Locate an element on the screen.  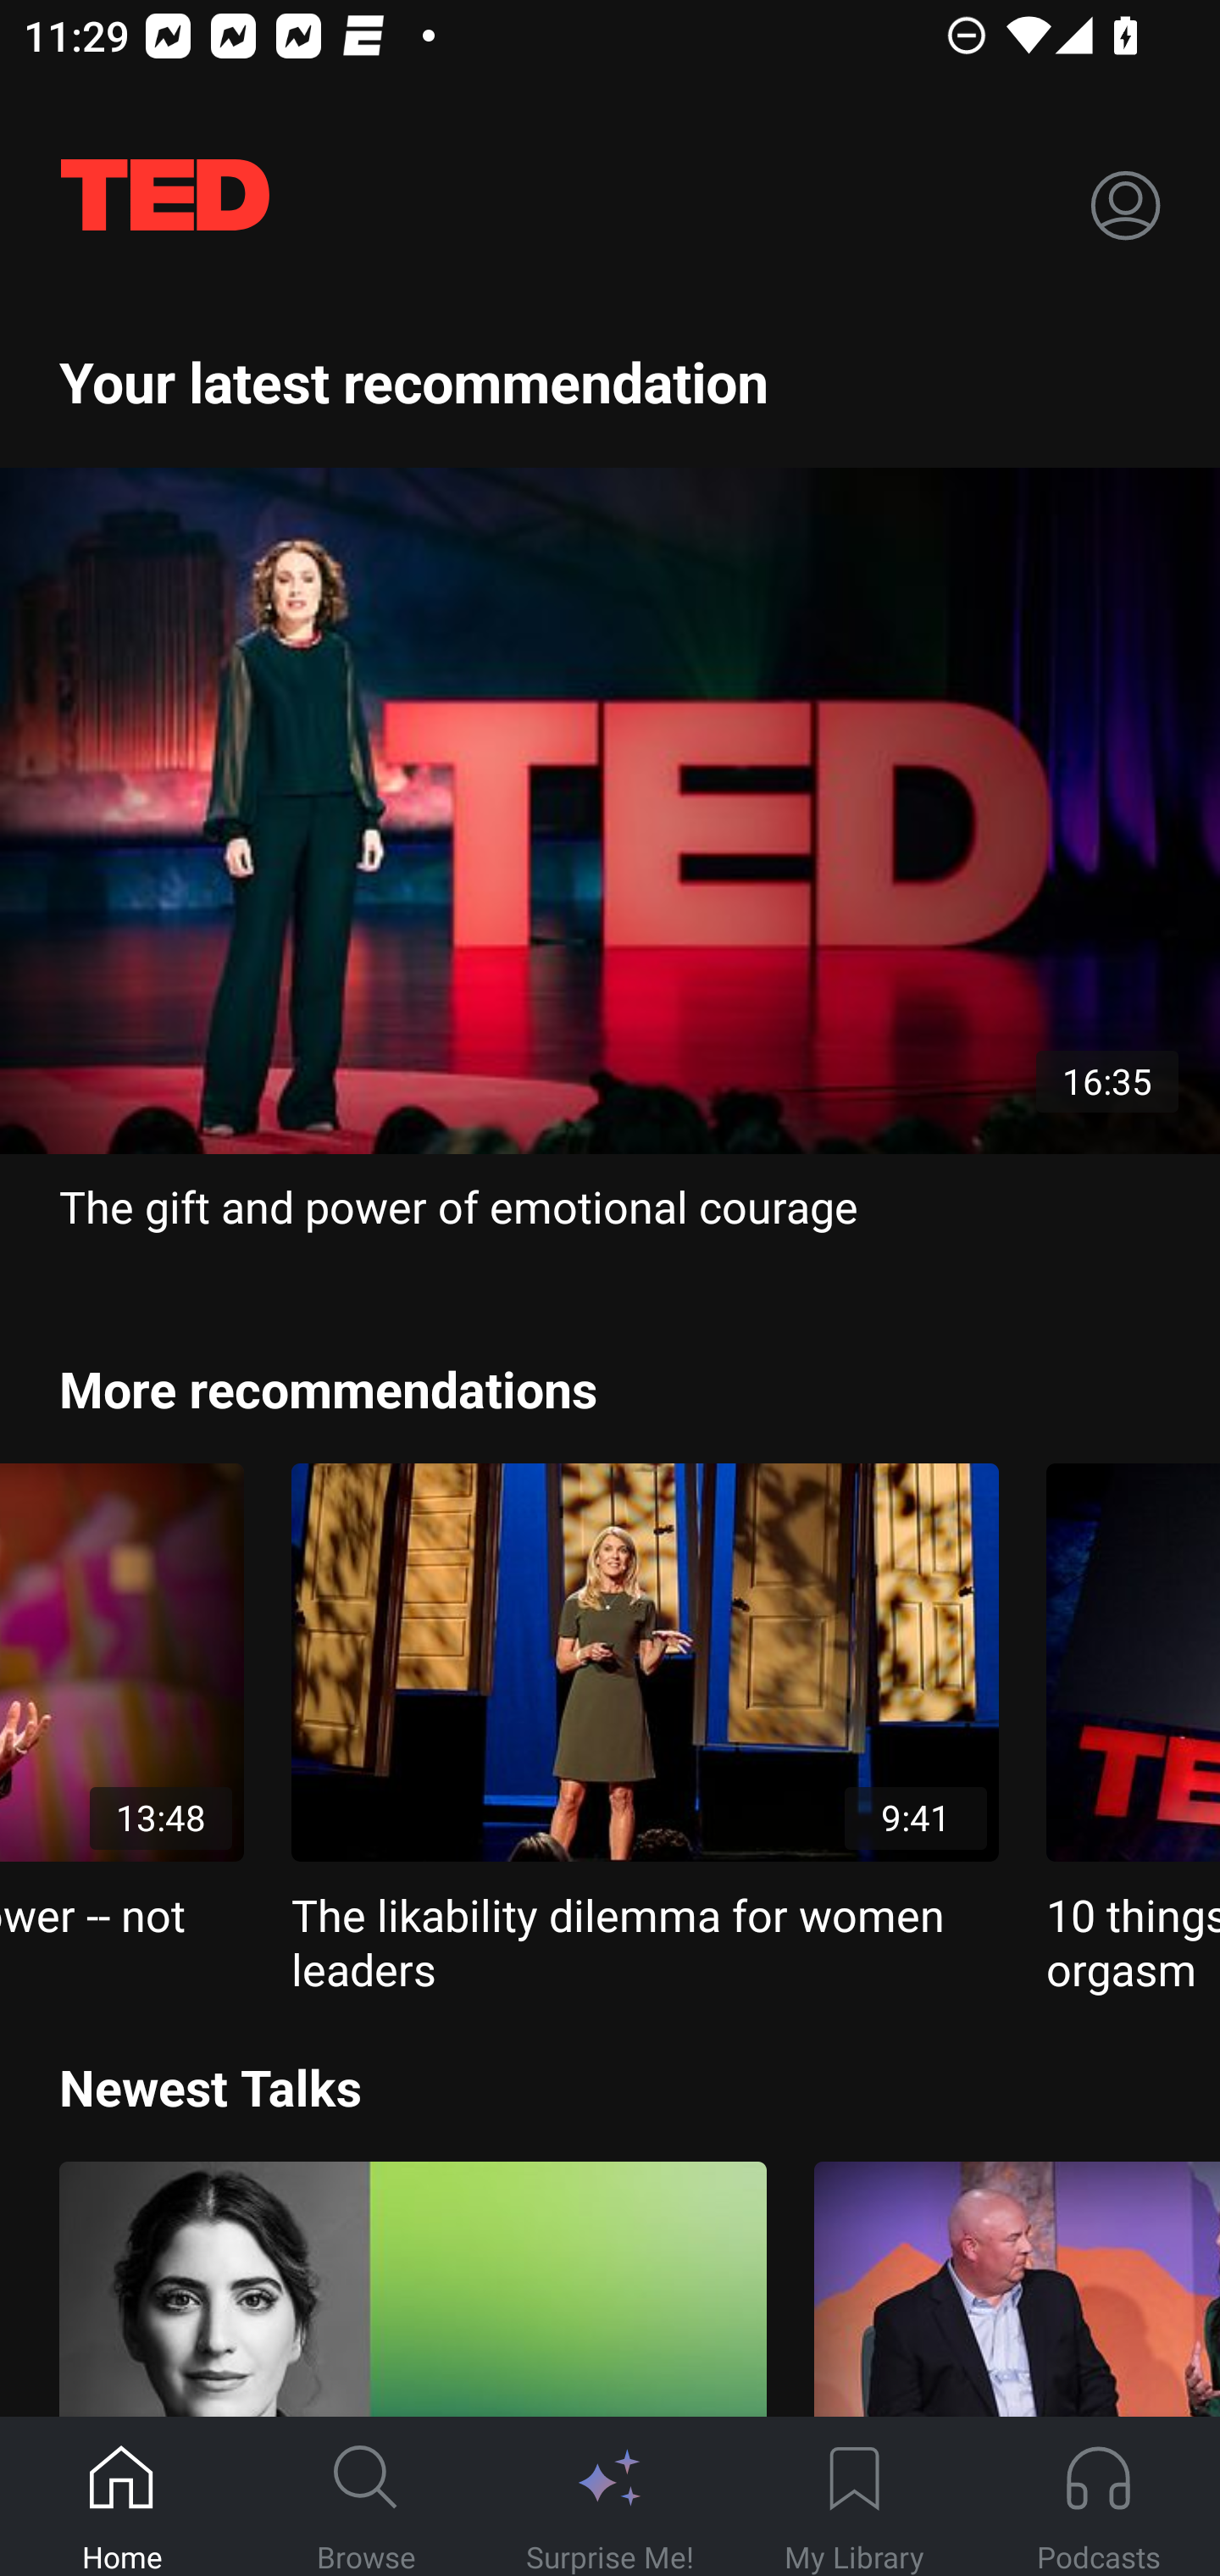
My Library is located at coordinates (854, 2497).